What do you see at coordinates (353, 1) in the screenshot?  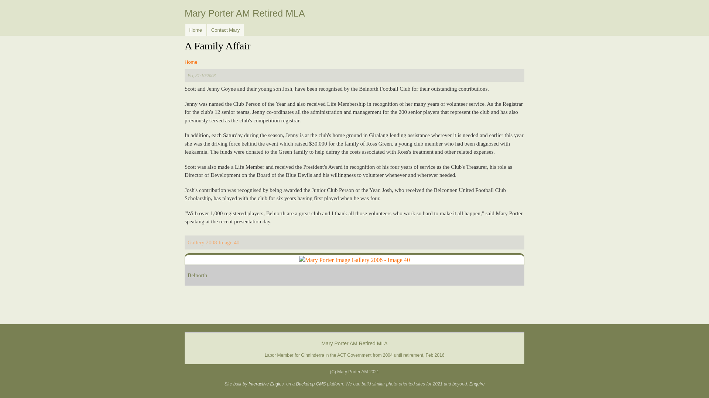 I see `Skip to main content` at bounding box center [353, 1].